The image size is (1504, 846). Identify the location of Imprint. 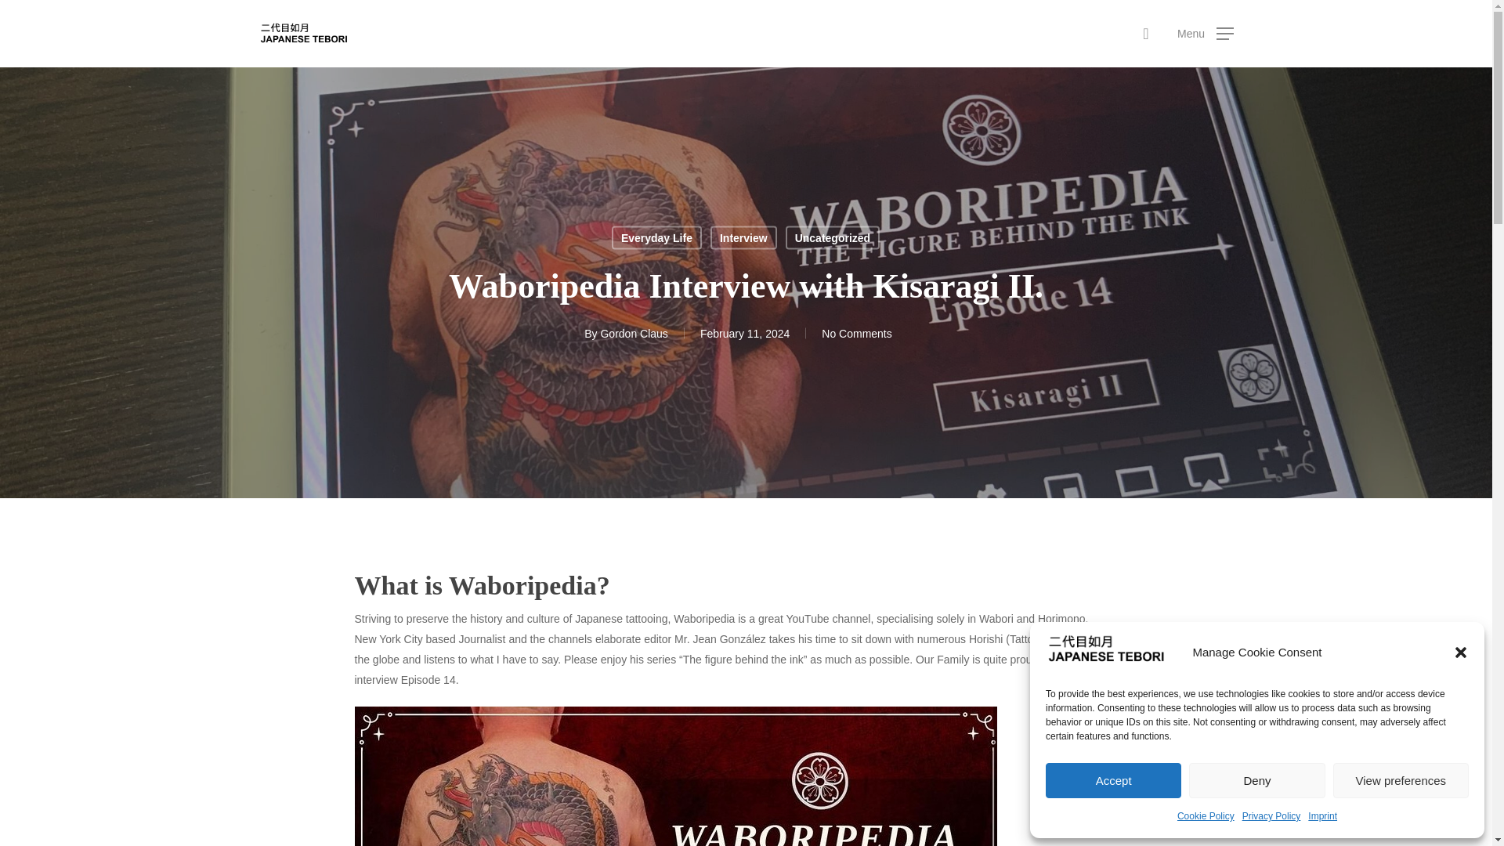
(1322, 816).